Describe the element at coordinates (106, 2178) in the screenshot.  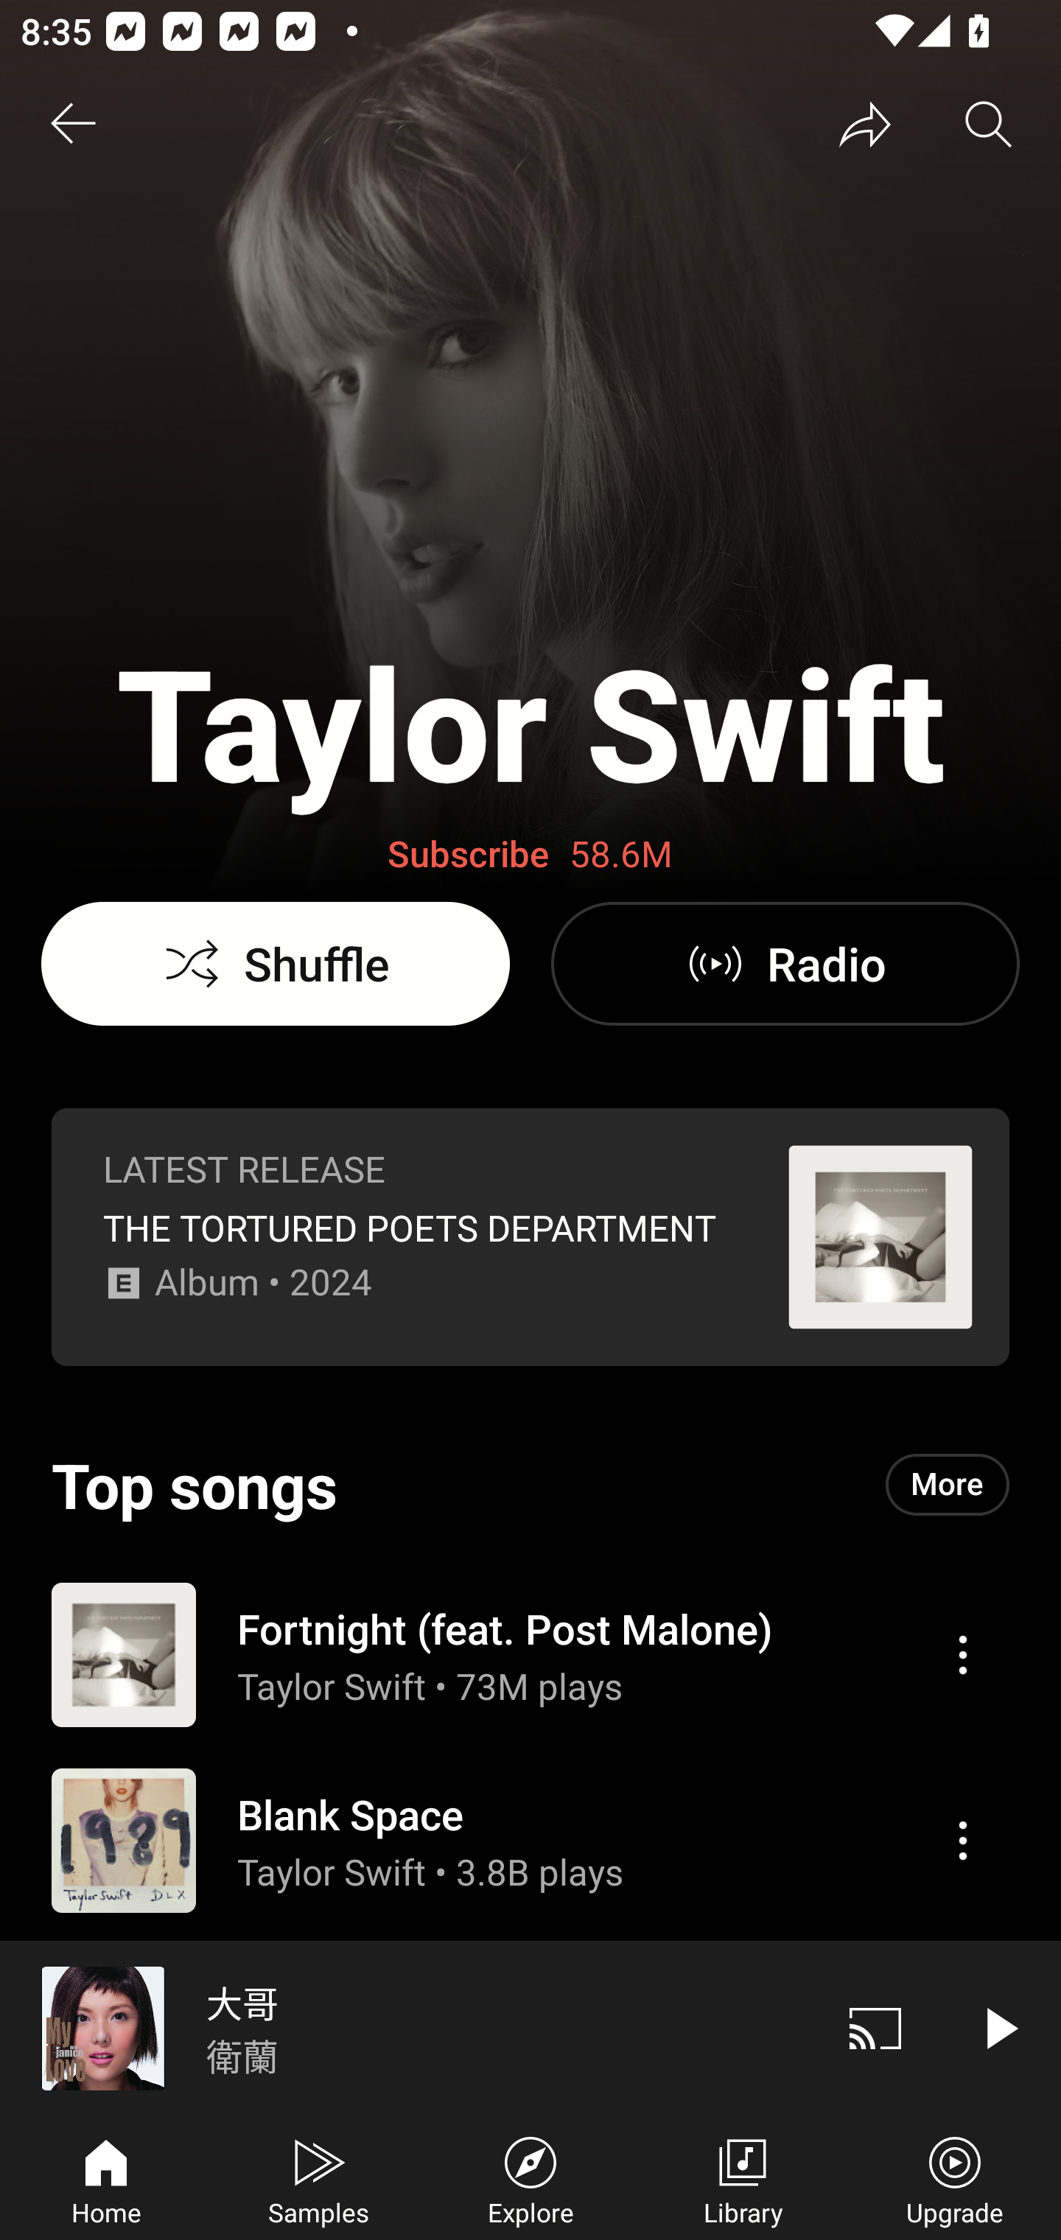
I see `Home` at that location.